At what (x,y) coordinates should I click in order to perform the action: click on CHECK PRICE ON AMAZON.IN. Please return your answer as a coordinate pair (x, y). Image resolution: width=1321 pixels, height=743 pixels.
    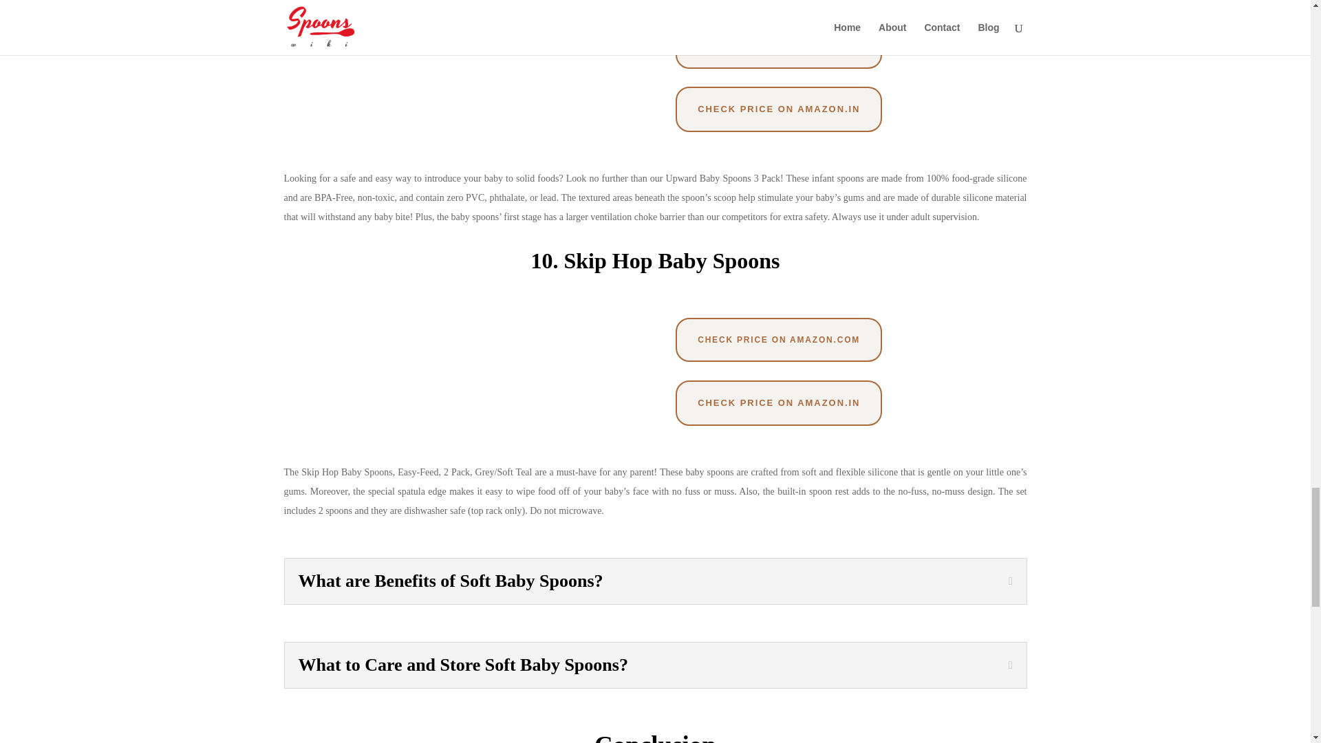
    Looking at the image, I should click on (779, 109).